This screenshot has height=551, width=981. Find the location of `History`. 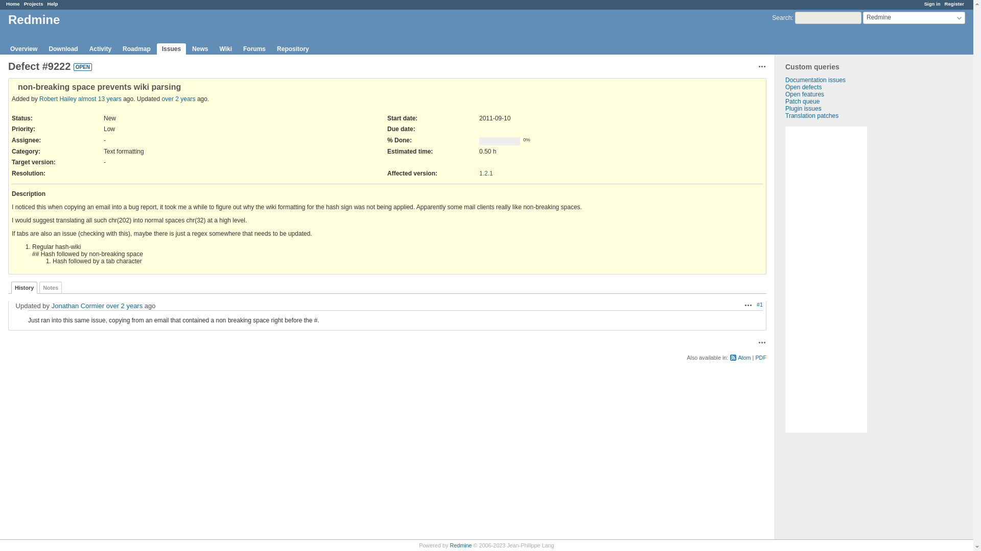

History is located at coordinates (24, 287).